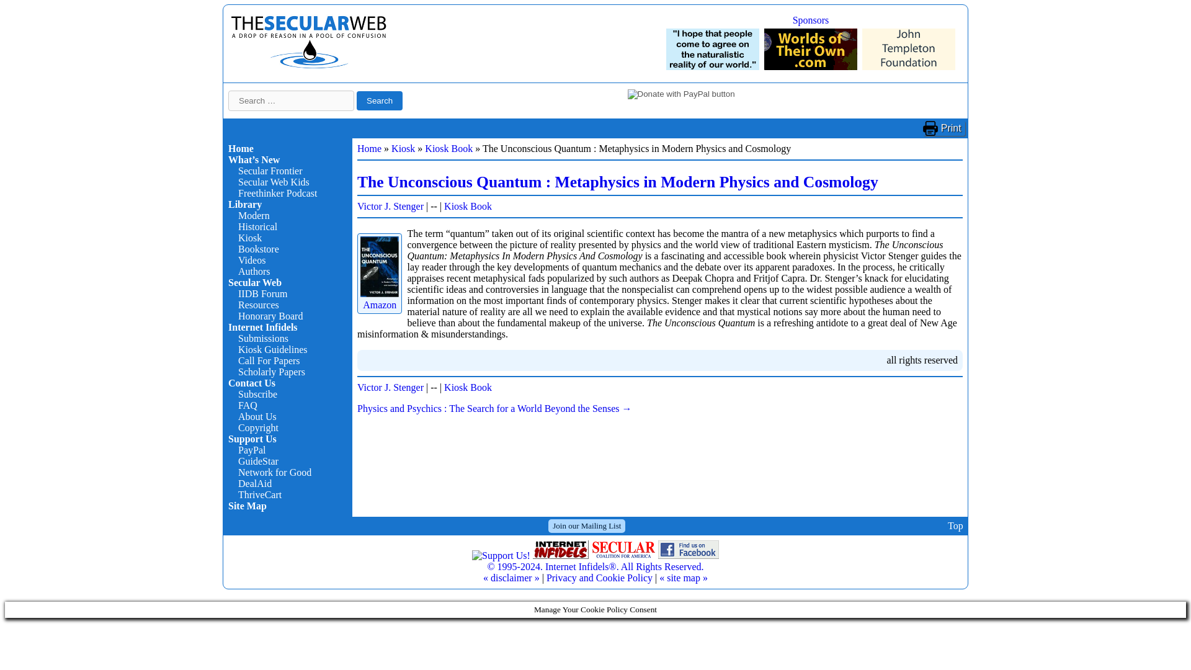 This screenshot has width=1191, height=670. I want to click on Posts by Victor J. Stenger, so click(391, 387).